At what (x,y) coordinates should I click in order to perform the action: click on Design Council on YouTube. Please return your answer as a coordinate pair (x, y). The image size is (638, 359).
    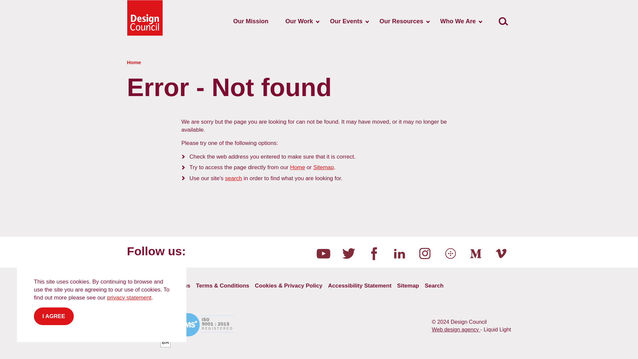
    Looking at the image, I should click on (323, 253).